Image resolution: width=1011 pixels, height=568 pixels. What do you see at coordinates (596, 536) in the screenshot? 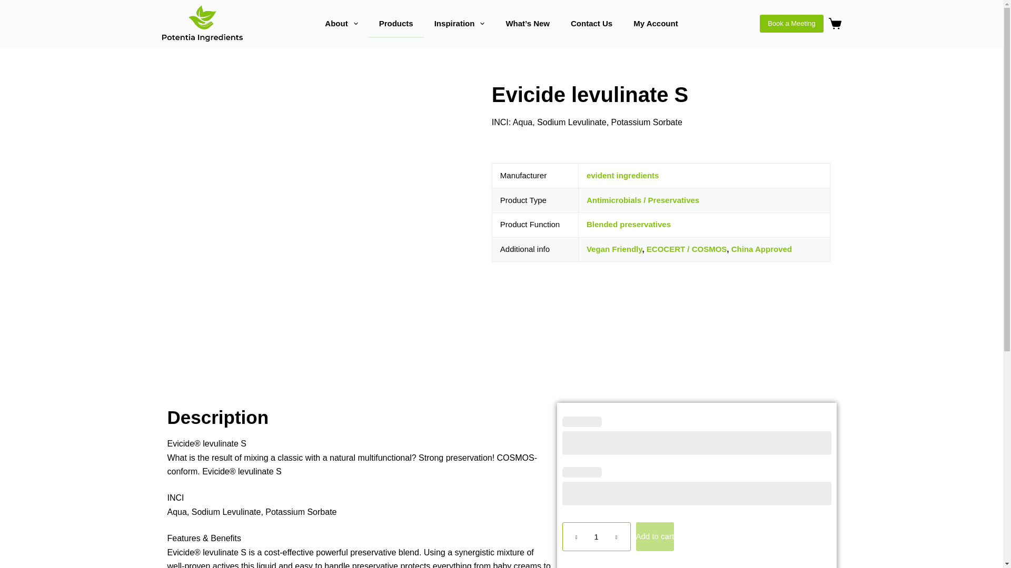
I see `1` at bounding box center [596, 536].